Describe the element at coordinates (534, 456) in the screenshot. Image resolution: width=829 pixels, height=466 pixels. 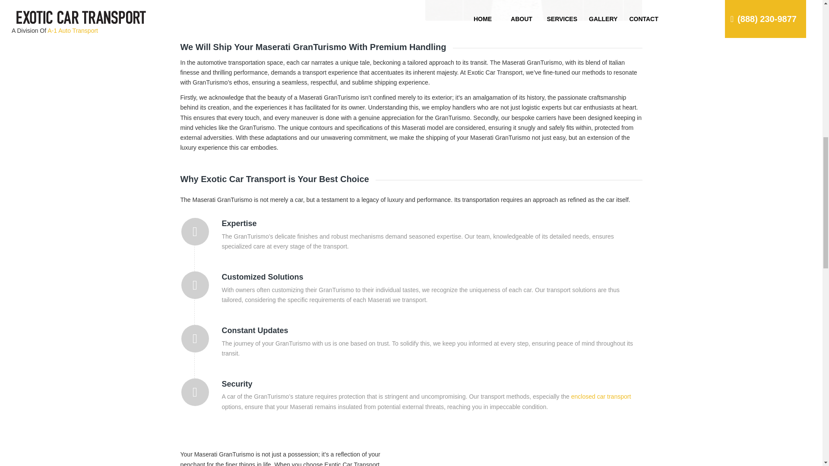
I see `pexels-alex-kad-11352135` at that location.